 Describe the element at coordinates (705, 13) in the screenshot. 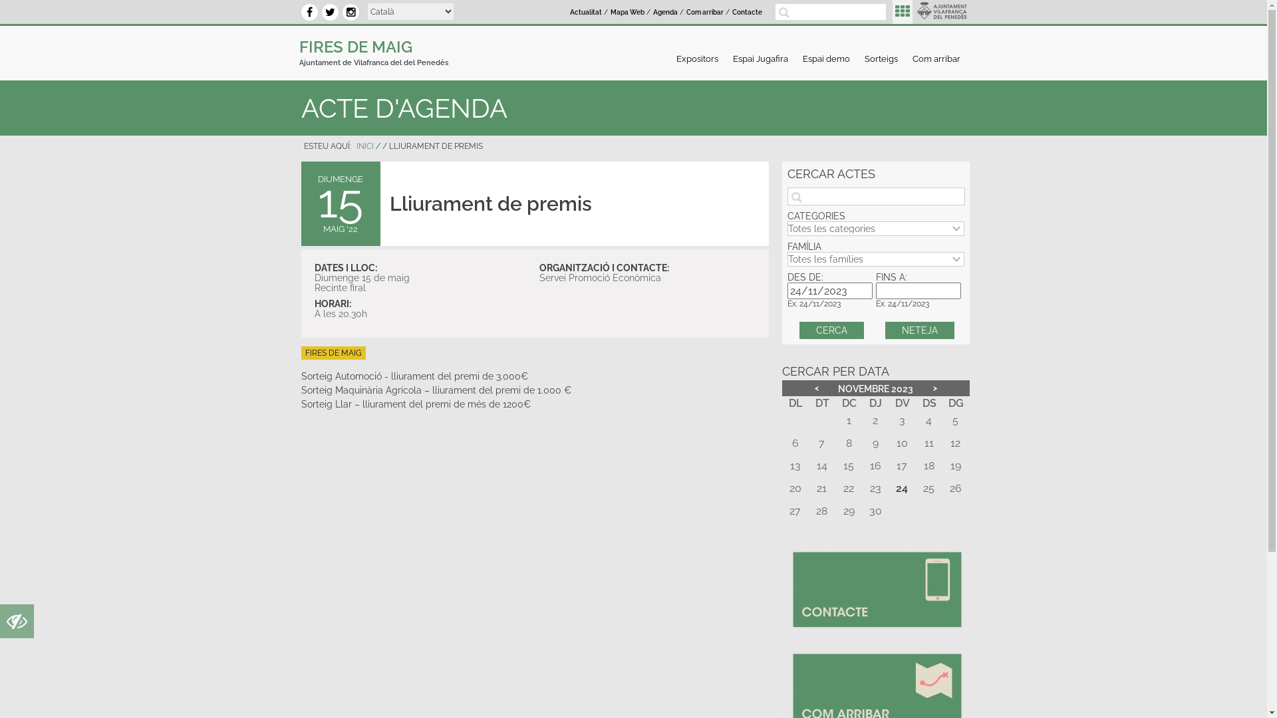

I see `Com arribar` at that location.